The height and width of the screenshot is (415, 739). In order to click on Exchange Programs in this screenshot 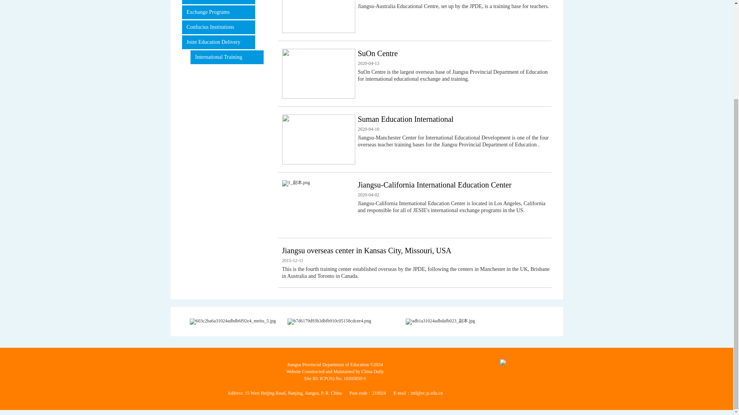, I will do `click(218, 12)`.